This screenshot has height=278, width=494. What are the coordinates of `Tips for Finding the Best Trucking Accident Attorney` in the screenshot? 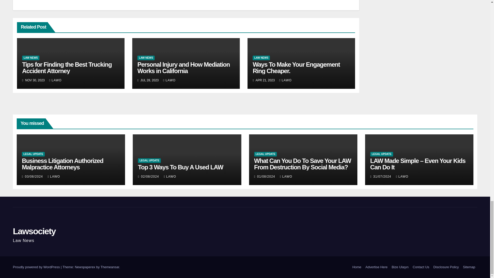 It's located at (67, 67).